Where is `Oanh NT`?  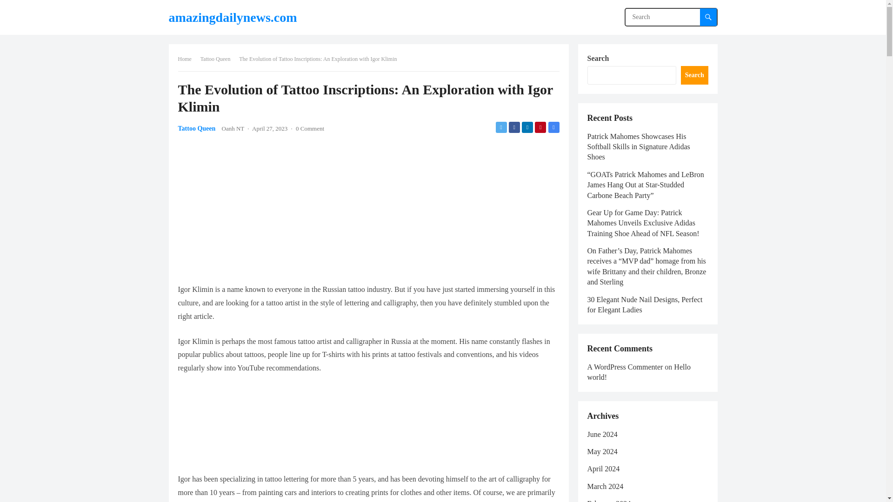 Oanh NT is located at coordinates (233, 128).